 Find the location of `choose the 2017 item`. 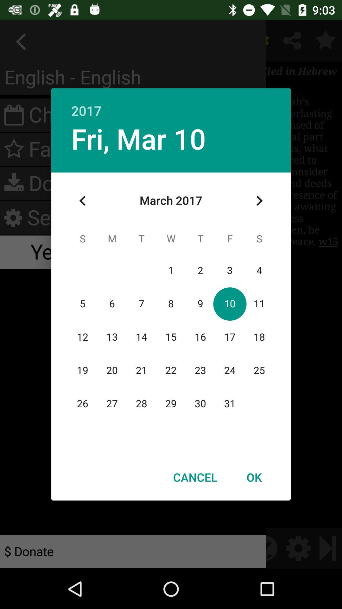

choose the 2017 item is located at coordinates (171, 104).